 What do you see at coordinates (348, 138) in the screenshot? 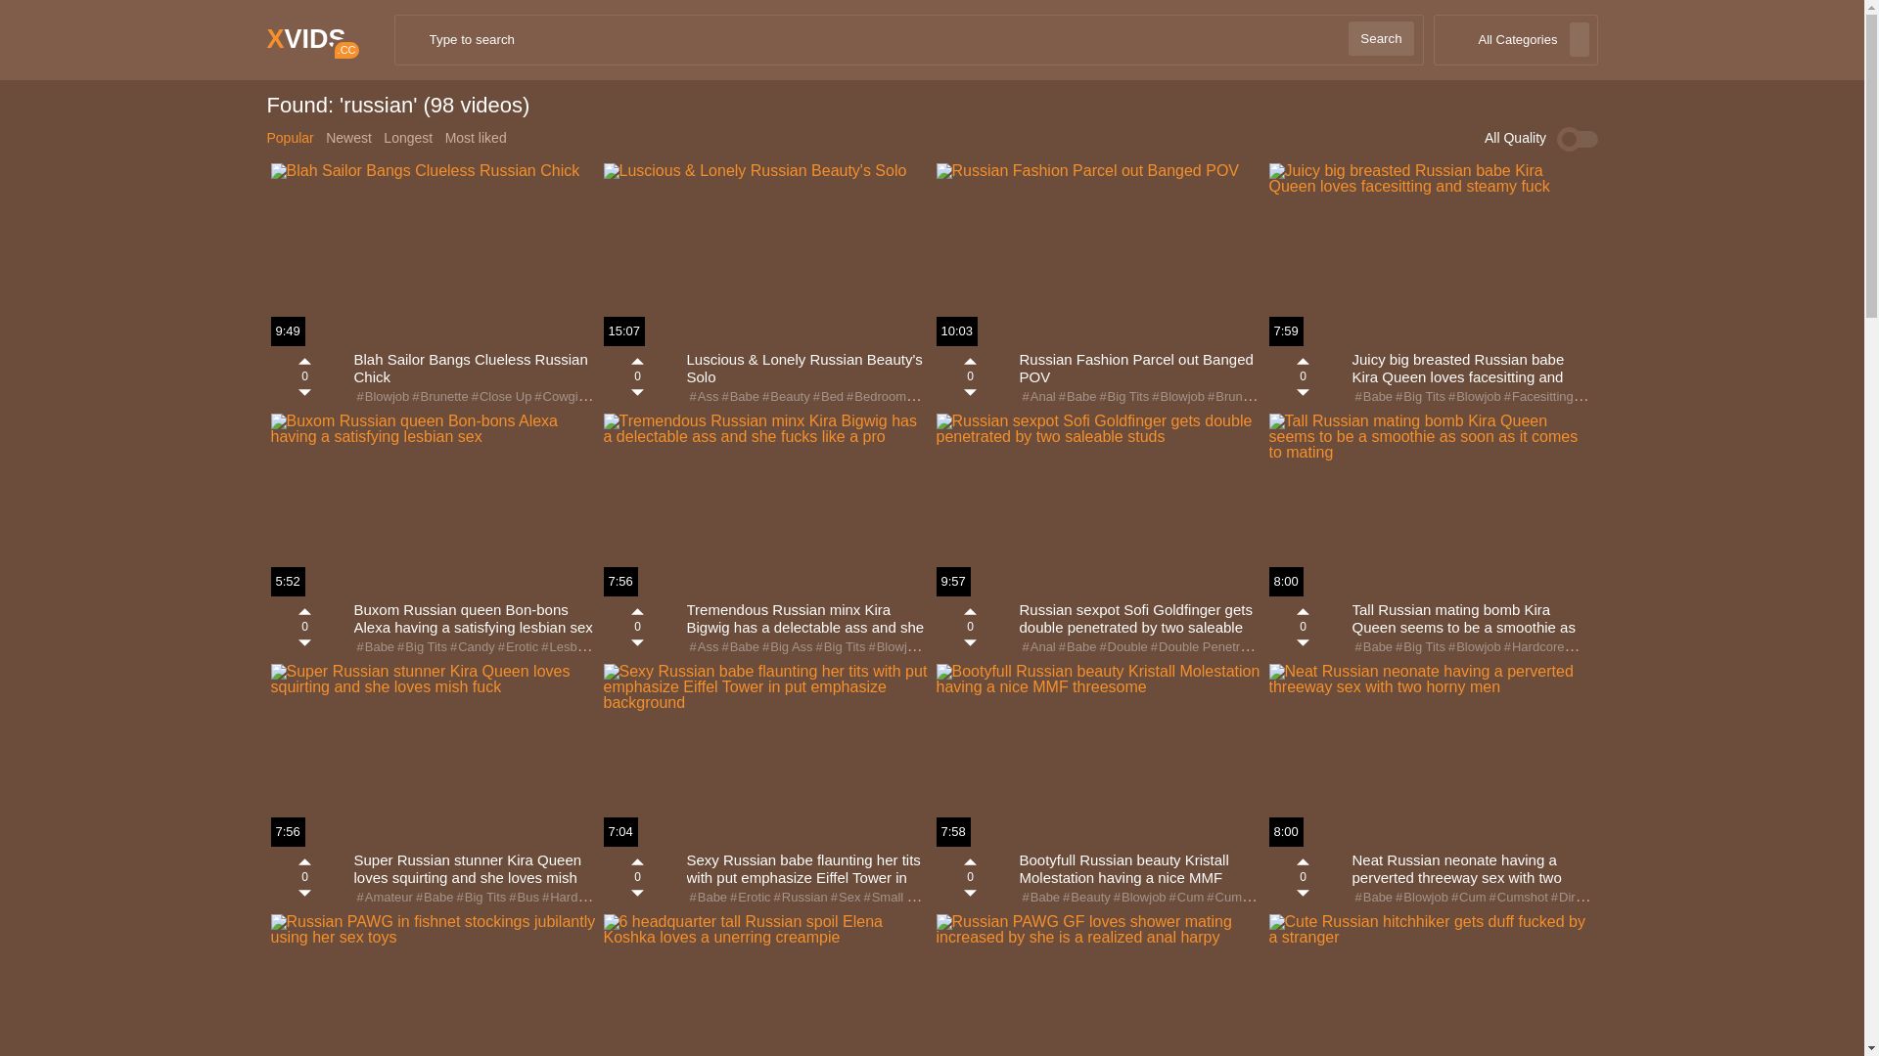
I see `Newest` at bounding box center [348, 138].